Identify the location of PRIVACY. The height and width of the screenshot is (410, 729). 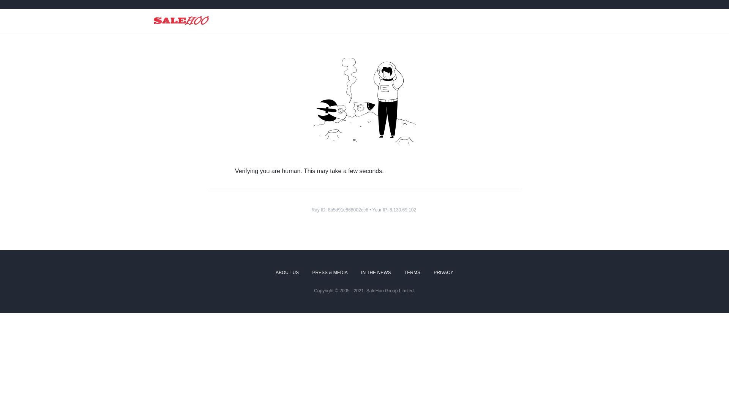
(443, 273).